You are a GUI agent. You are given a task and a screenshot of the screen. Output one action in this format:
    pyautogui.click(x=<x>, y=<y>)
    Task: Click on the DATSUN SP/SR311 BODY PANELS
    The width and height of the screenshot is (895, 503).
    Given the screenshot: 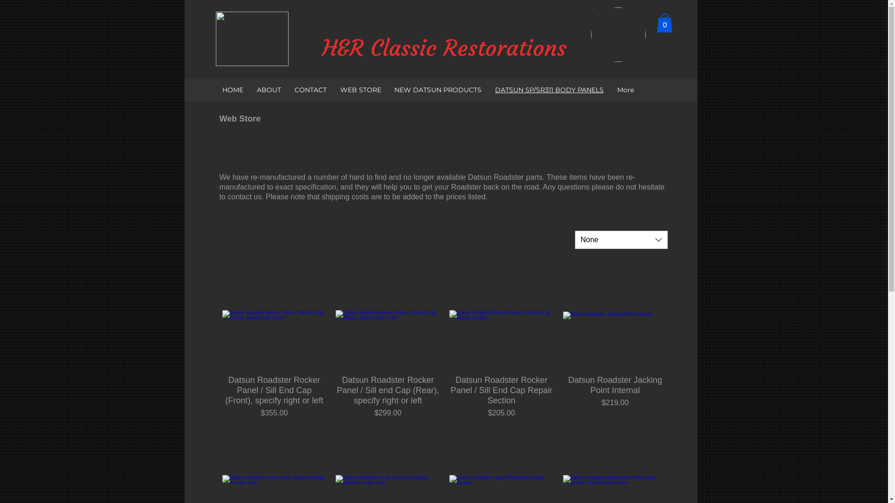 What is the action you would take?
    pyautogui.click(x=550, y=90)
    